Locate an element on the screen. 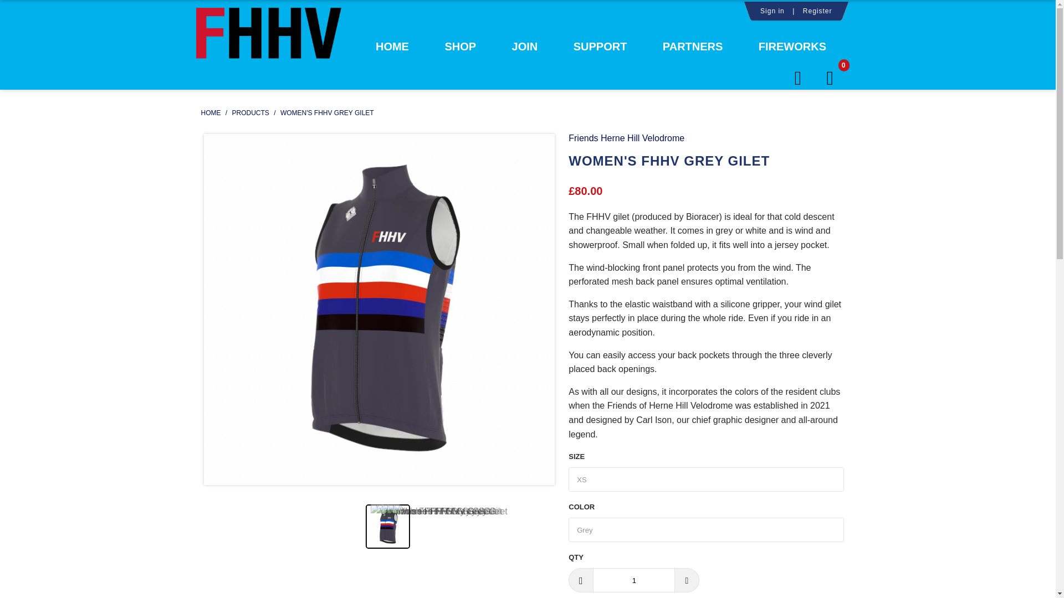  FIREWORKS is located at coordinates (792, 50).